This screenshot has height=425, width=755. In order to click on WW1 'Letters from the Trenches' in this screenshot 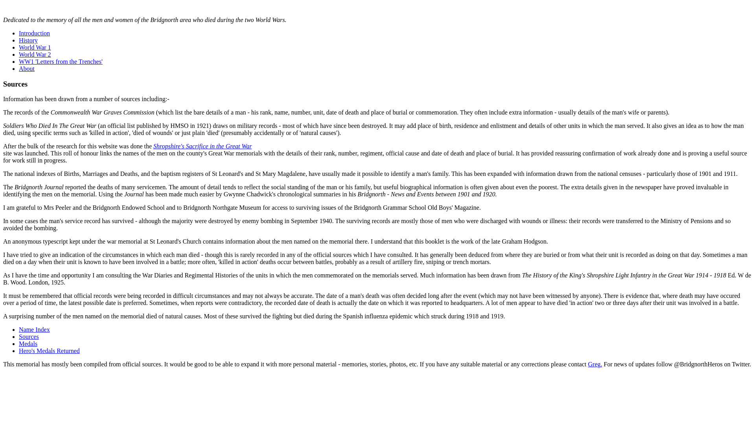, I will do `click(61, 61)`.